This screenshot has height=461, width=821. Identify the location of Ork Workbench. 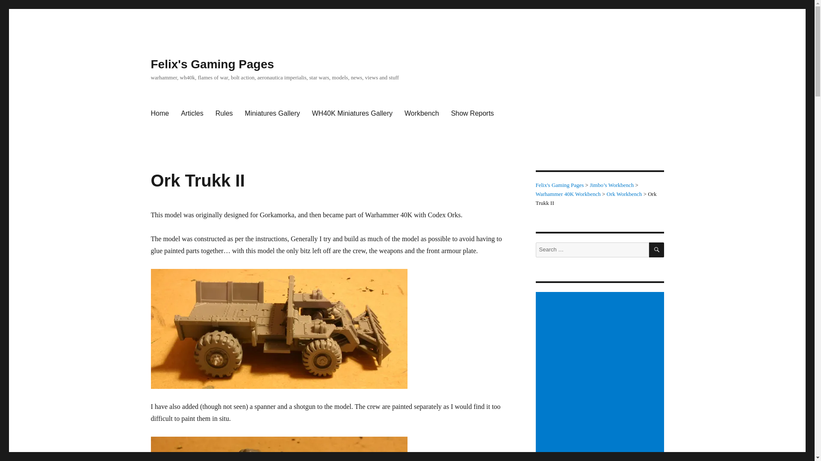
(624, 194).